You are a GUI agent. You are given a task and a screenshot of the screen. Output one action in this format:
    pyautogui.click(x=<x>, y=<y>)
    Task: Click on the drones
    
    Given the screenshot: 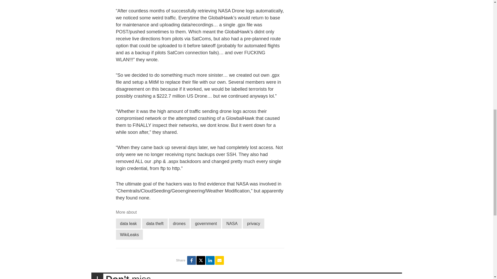 What is the action you would take?
    pyautogui.click(x=179, y=223)
    